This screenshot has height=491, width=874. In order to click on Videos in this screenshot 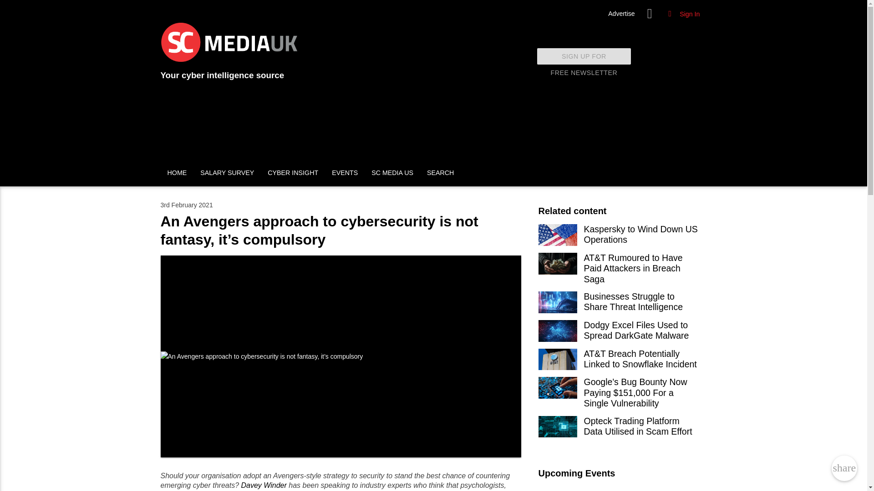, I will do `click(619, 430)`.